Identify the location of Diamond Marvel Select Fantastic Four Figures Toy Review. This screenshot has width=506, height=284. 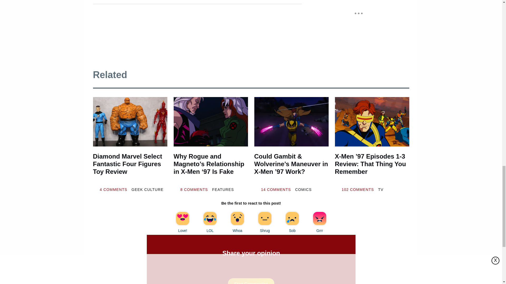
(130, 122).